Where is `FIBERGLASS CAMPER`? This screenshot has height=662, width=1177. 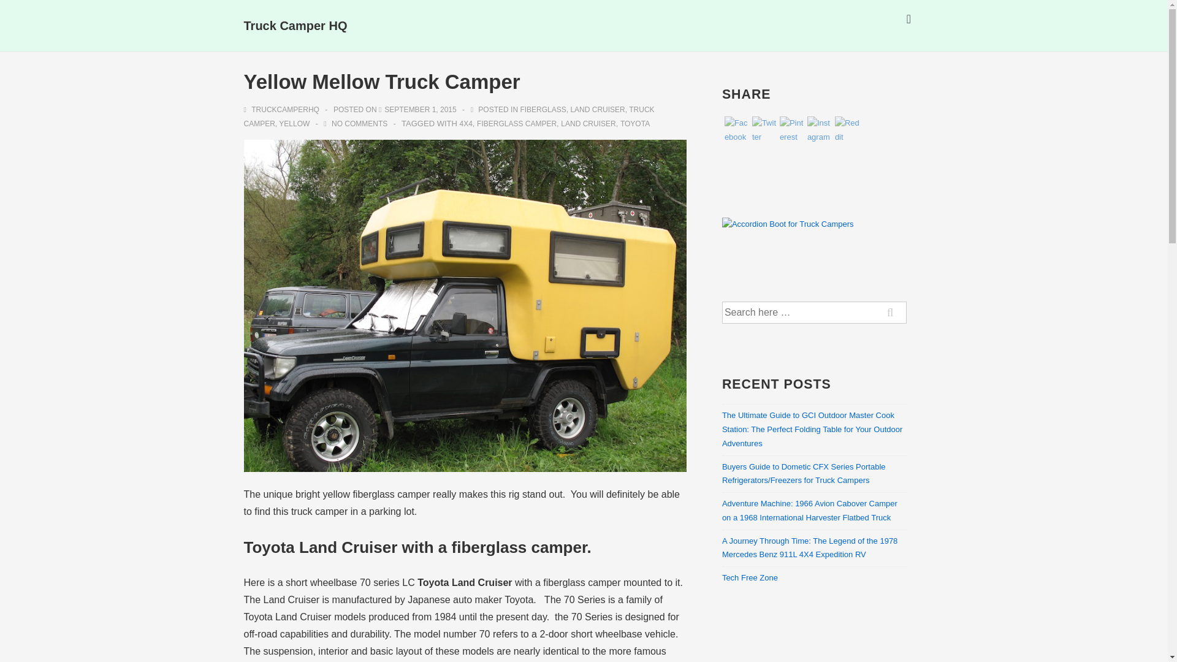
FIBERGLASS CAMPER is located at coordinates (516, 124).